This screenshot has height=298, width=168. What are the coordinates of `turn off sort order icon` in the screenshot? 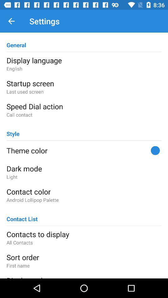 It's located at (84, 257).